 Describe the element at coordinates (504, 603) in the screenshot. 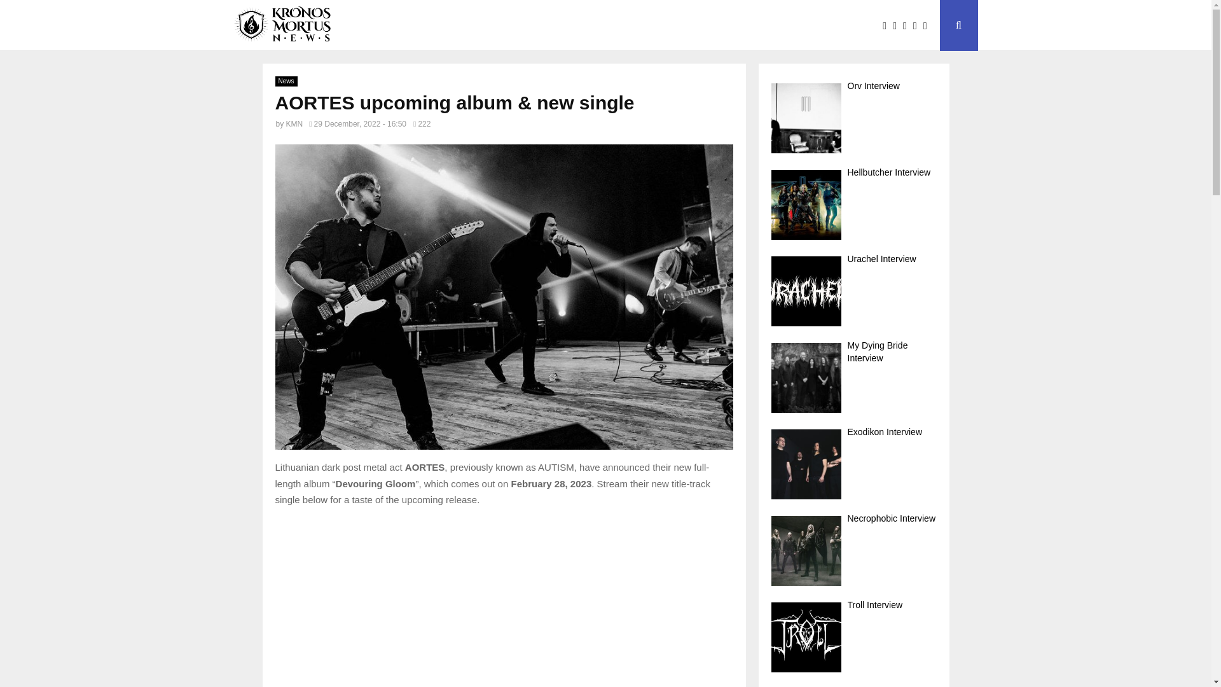

I see `Aortes - Devouring Gloom` at that location.